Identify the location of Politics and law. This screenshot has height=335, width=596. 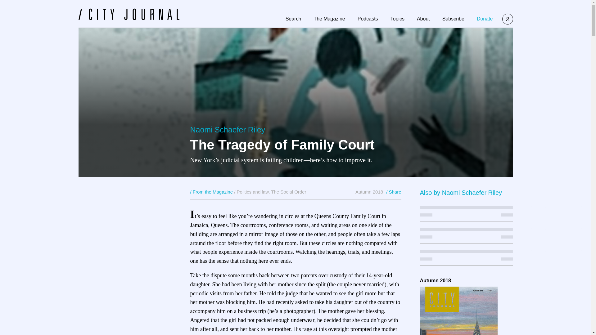
(253, 192).